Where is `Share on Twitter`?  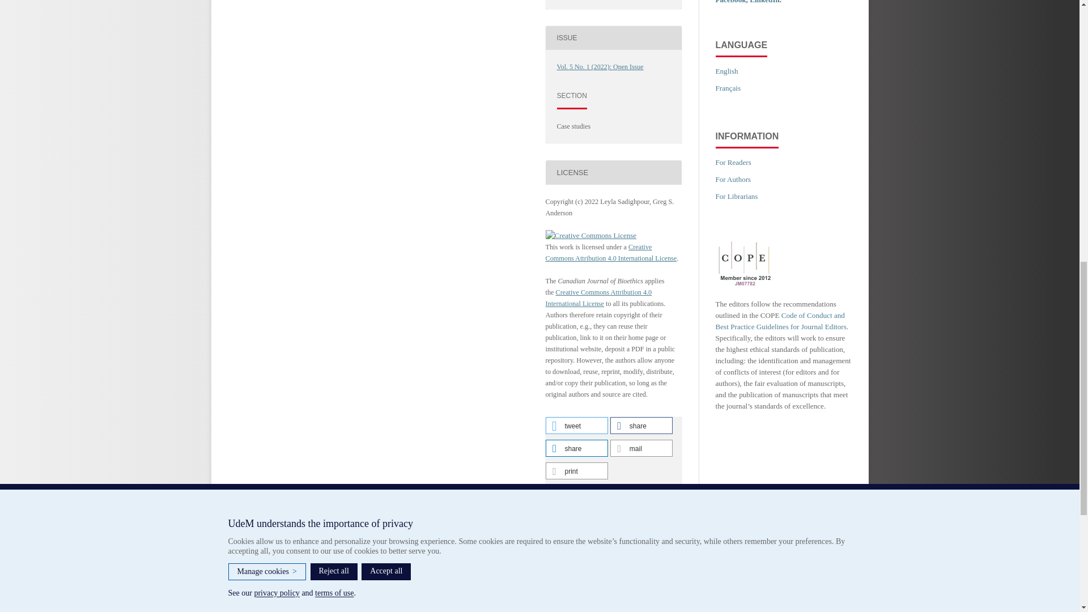
Share on Twitter is located at coordinates (576, 425).